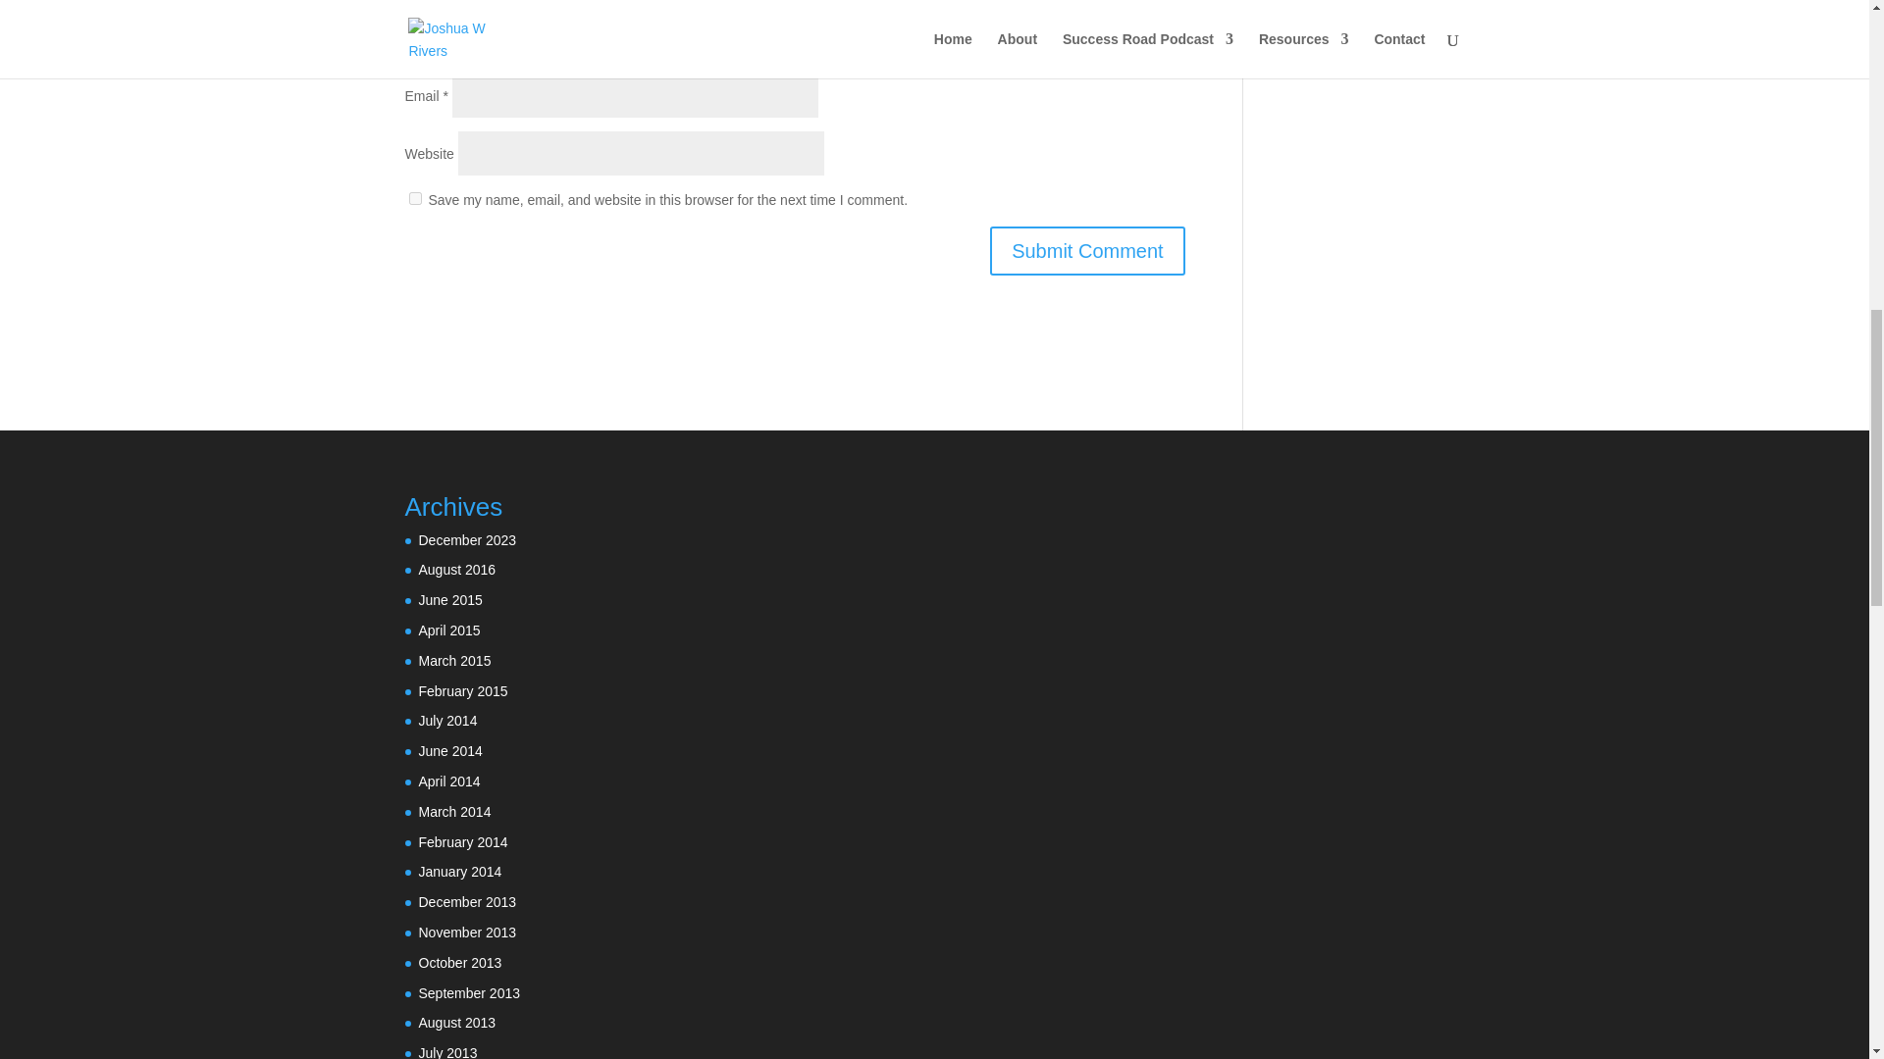 The width and height of the screenshot is (1884, 1059). I want to click on Submit Comment, so click(1087, 251).